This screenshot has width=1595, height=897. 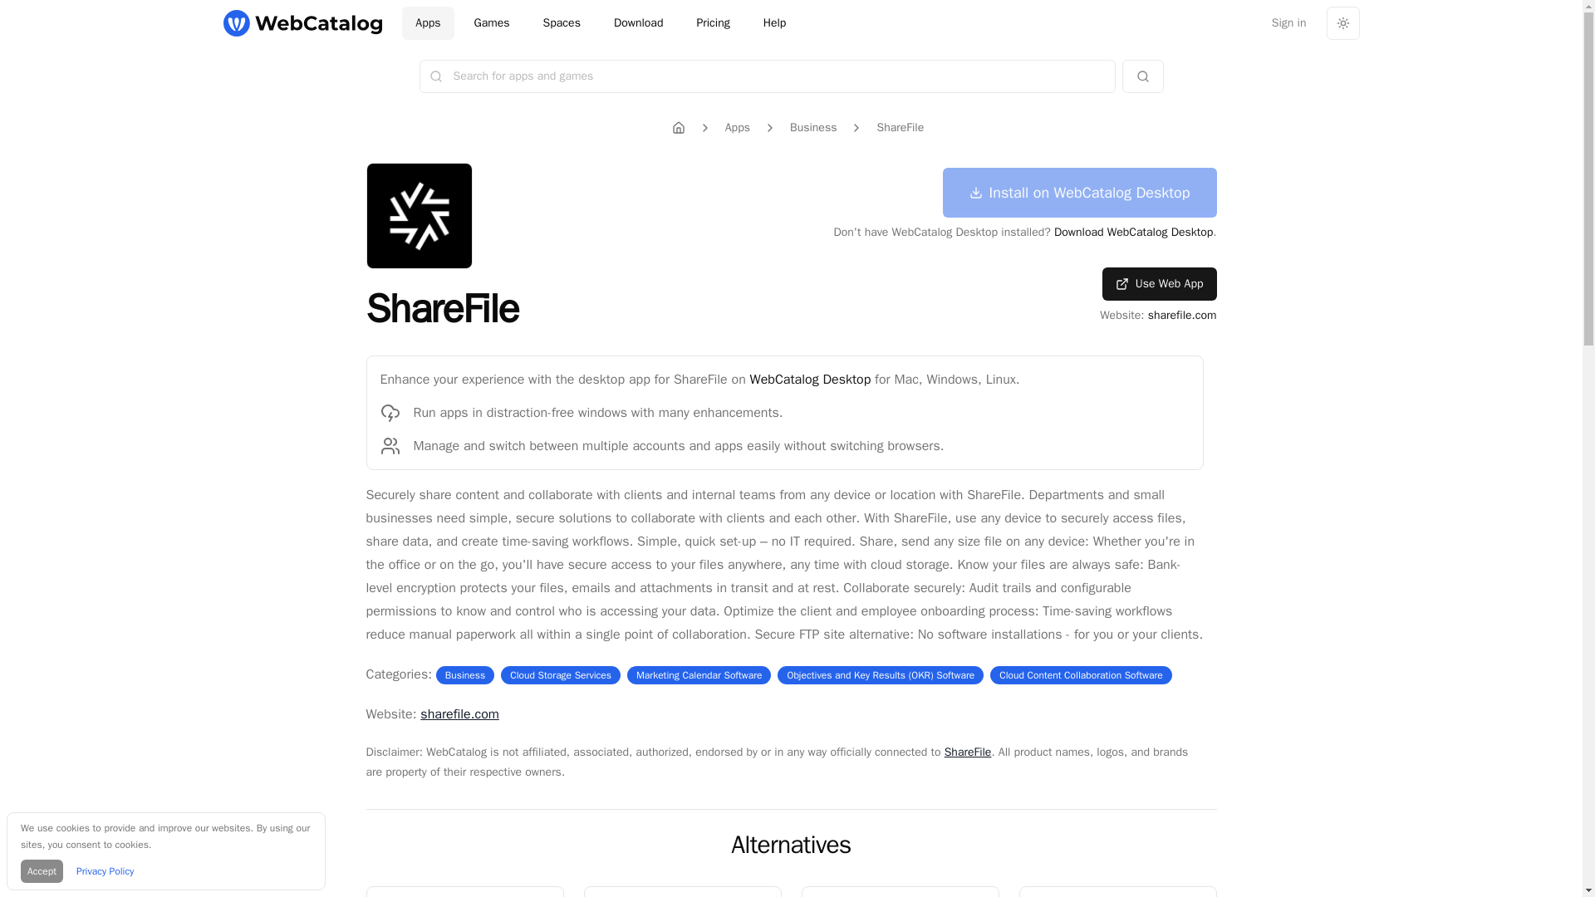 What do you see at coordinates (790, 844) in the screenshot?
I see `Alternatives` at bounding box center [790, 844].